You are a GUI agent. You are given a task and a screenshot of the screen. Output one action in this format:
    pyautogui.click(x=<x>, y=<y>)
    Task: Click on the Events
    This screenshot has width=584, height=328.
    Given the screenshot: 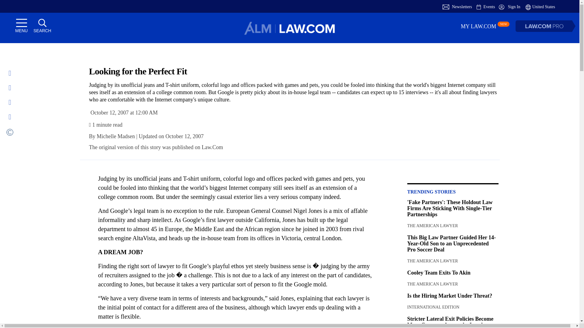 What is the action you would take?
    pyautogui.click(x=489, y=7)
    